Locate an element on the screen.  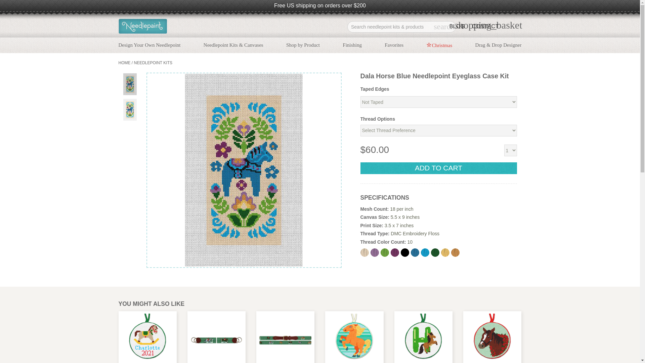
Belt Builder is located at coordinates (157, 58).